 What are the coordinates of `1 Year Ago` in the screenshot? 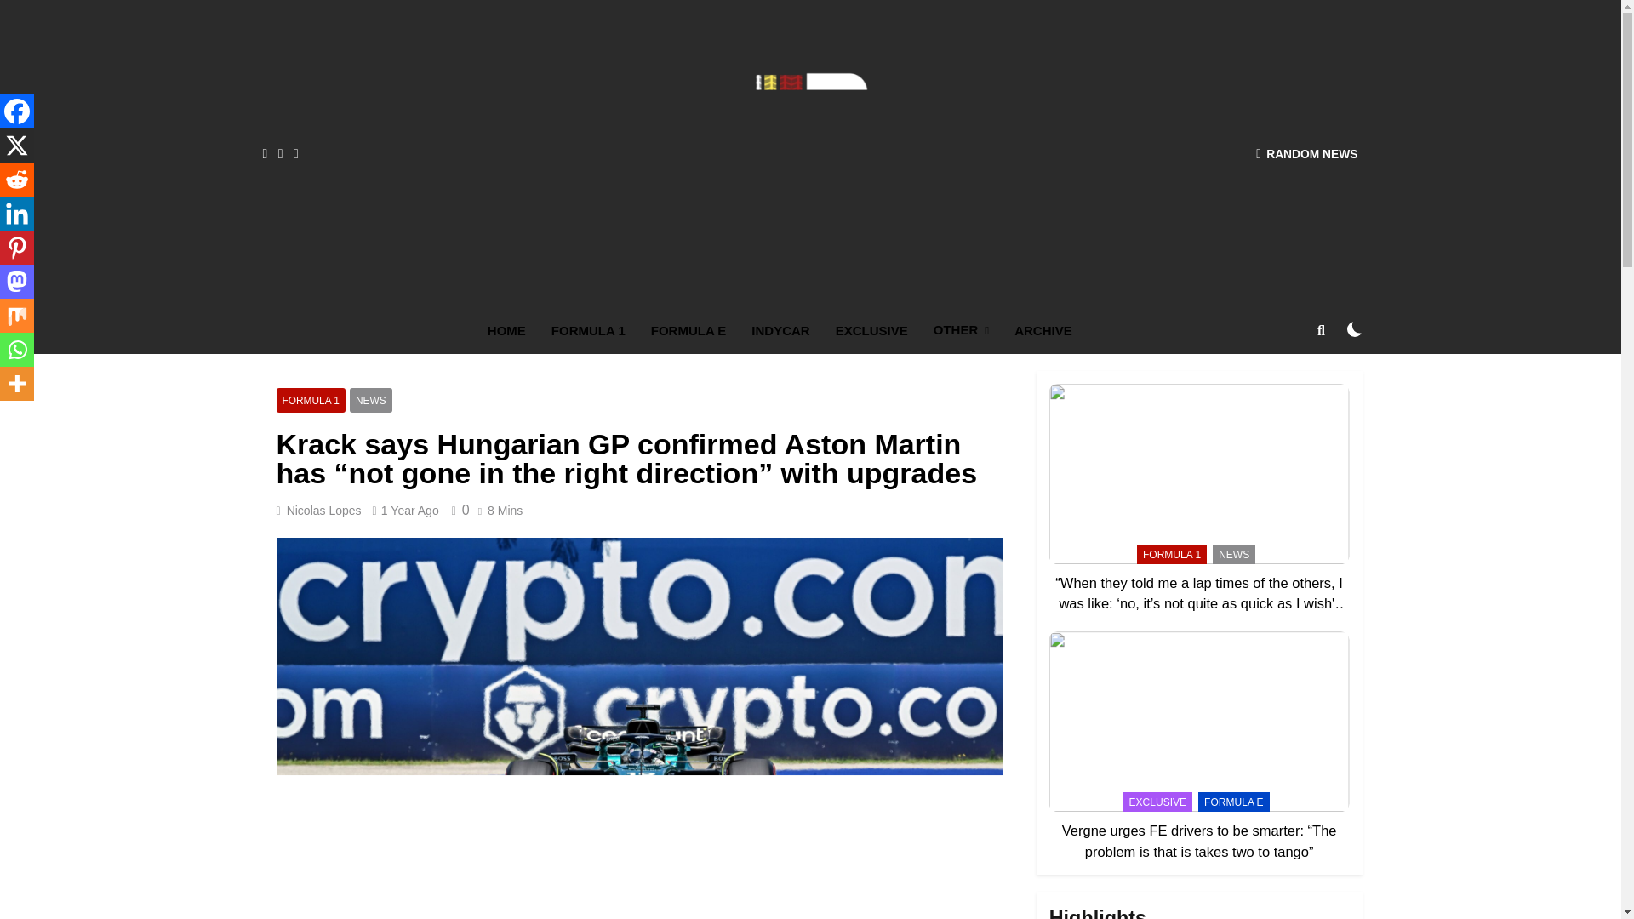 It's located at (410, 511).